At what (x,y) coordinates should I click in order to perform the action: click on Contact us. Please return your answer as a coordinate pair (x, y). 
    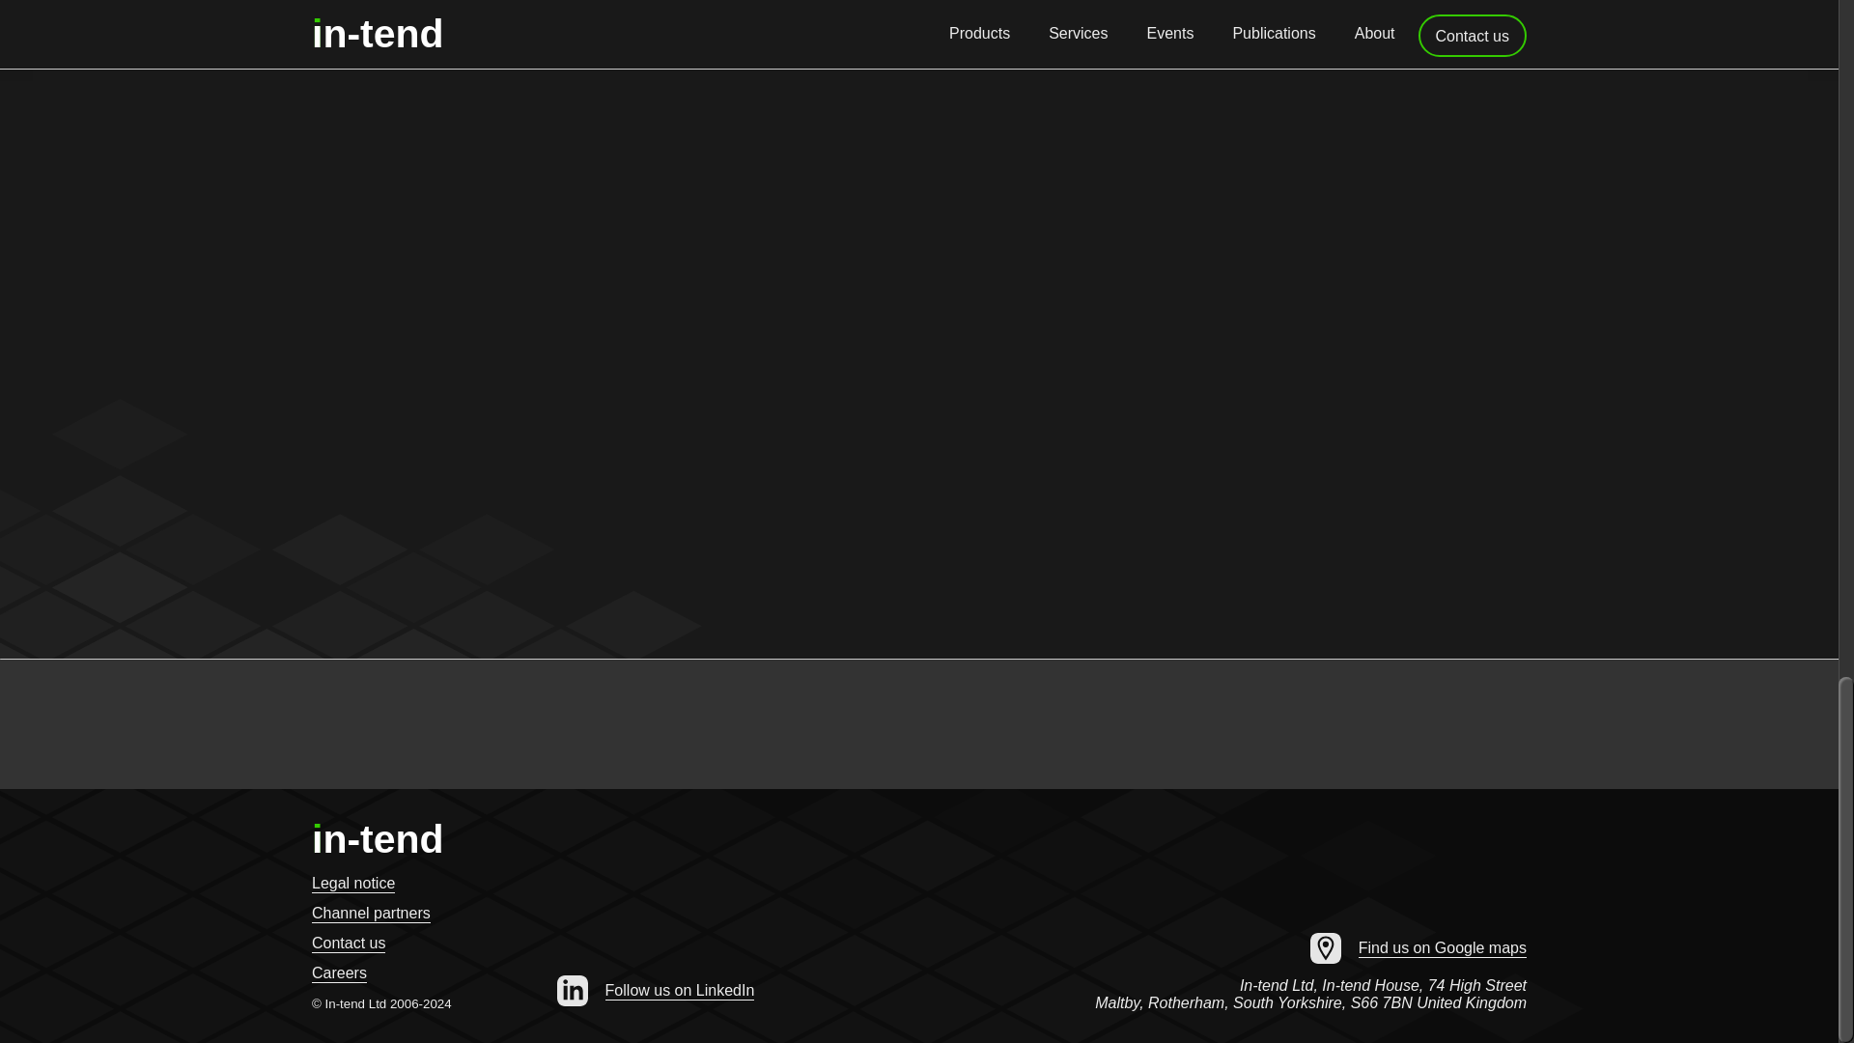
    Looking at the image, I should click on (348, 944).